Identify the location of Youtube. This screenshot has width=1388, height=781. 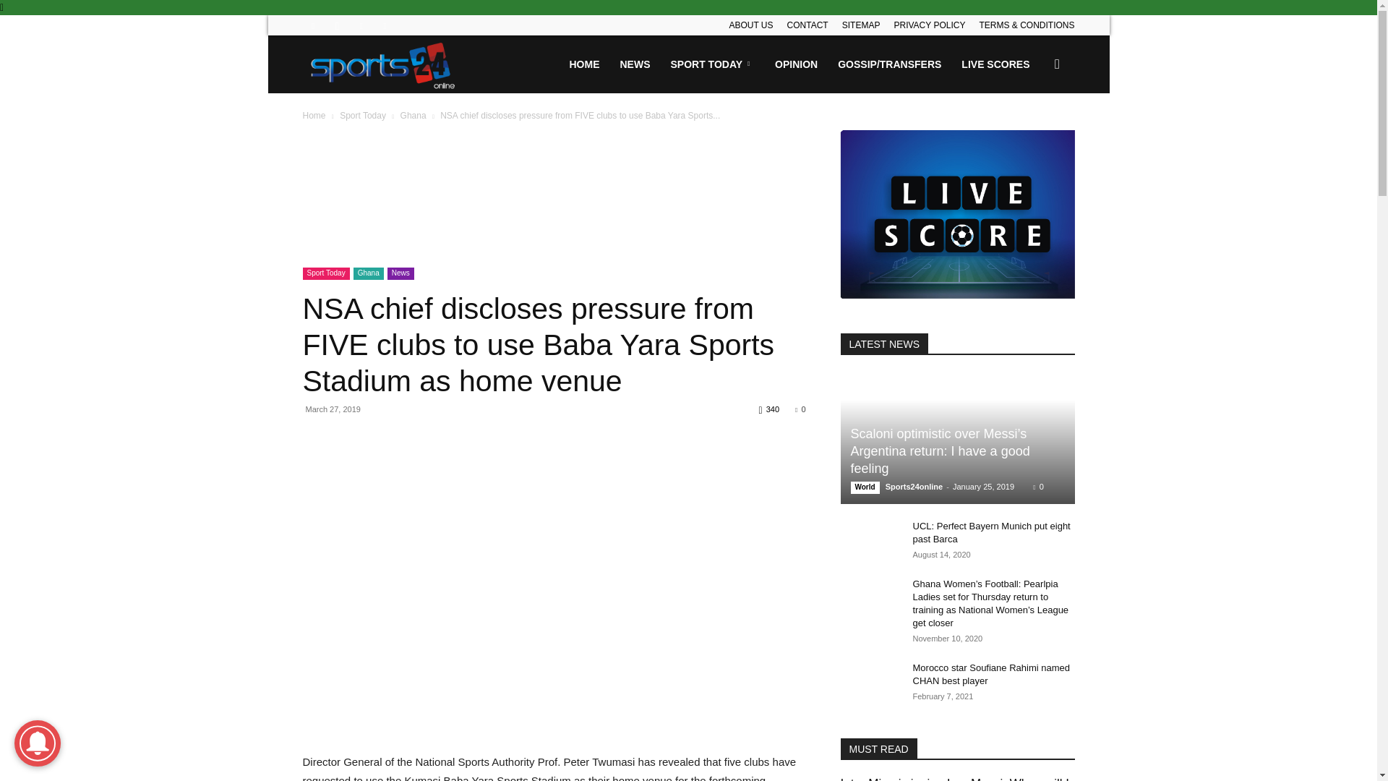
(385, 25).